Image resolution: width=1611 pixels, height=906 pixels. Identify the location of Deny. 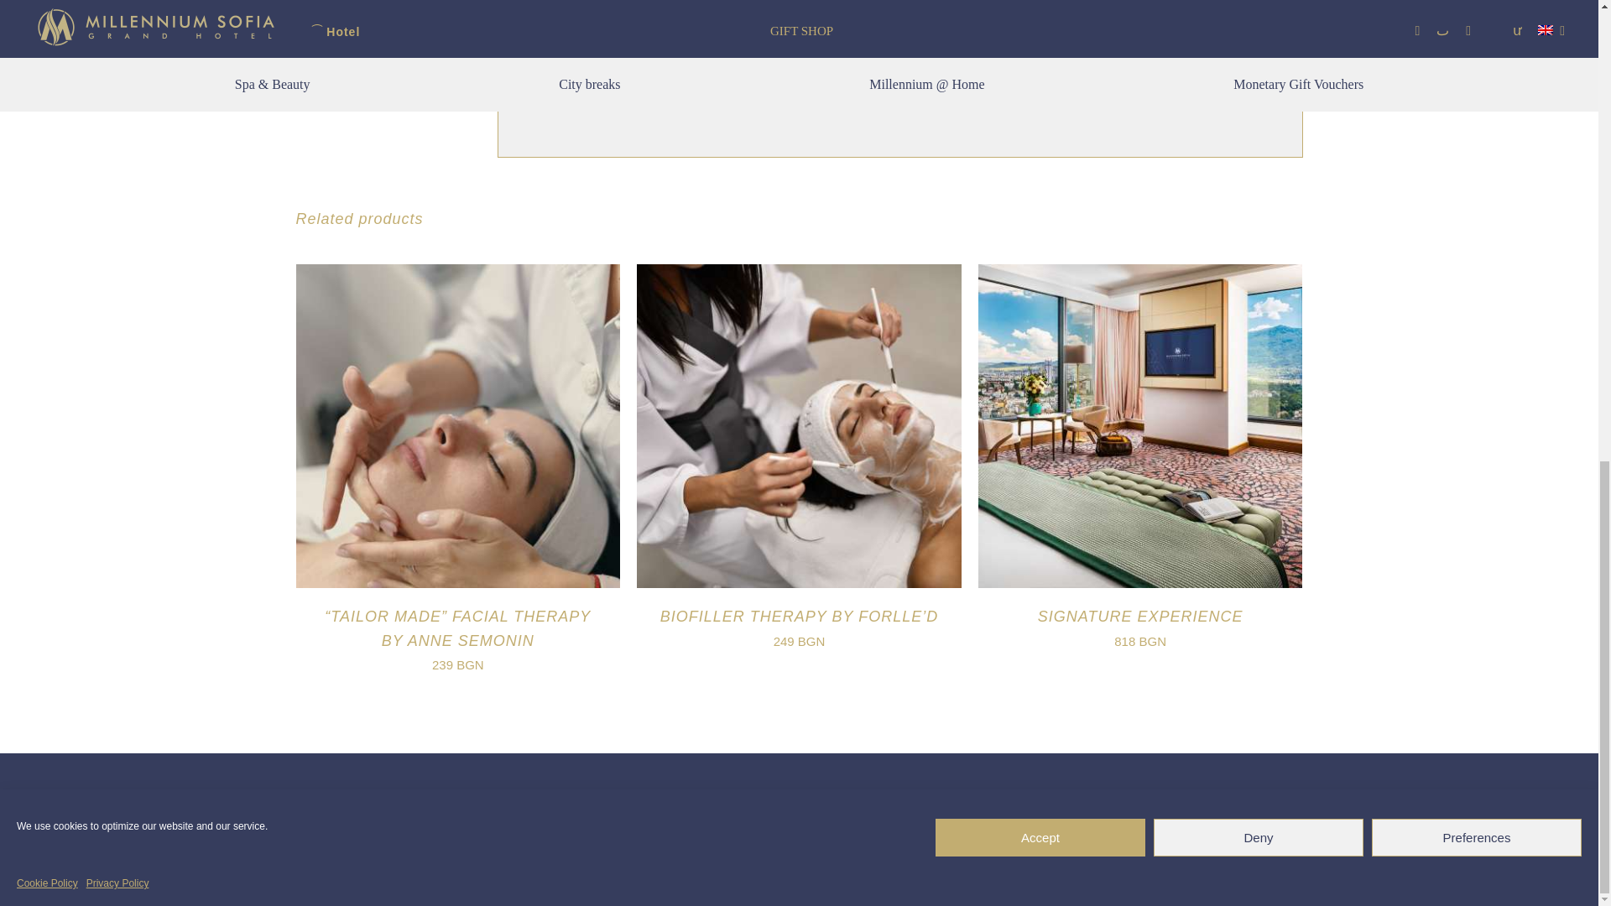
(1258, 347).